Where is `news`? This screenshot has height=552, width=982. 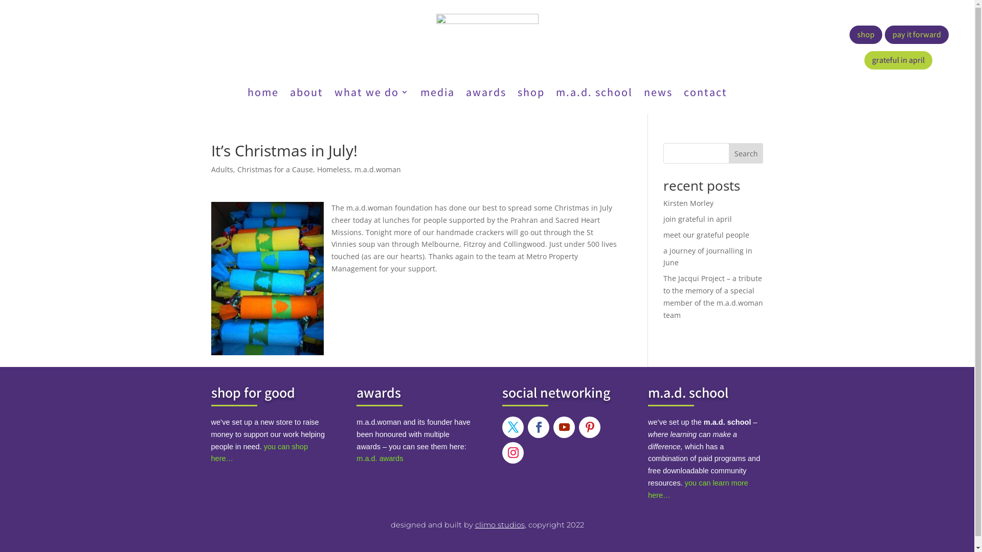
news is located at coordinates (658, 94).